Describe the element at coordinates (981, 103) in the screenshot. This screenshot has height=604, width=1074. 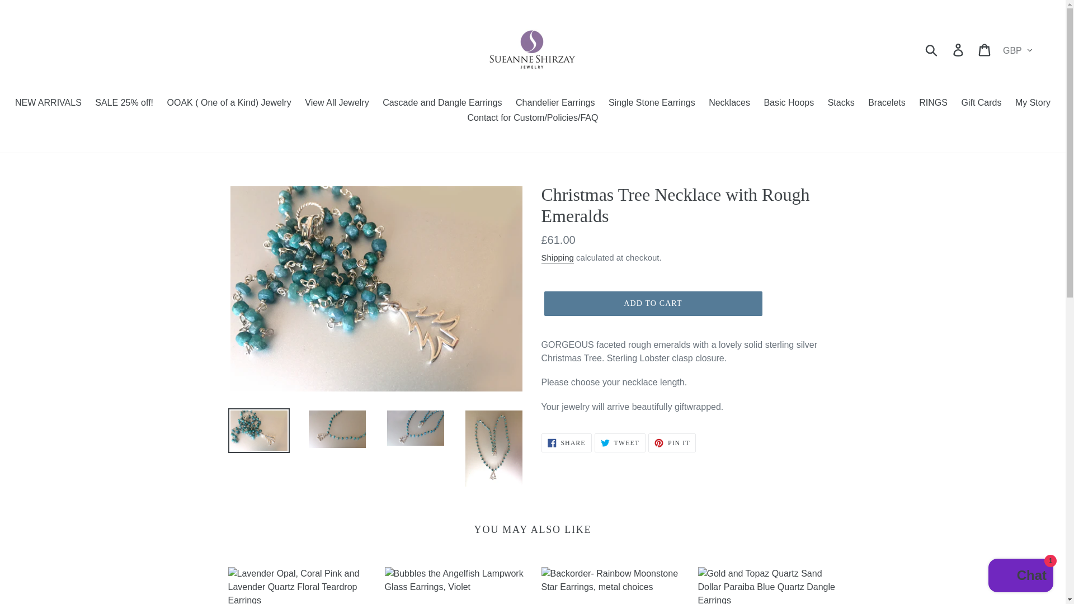
I see `Gift Cards` at that location.